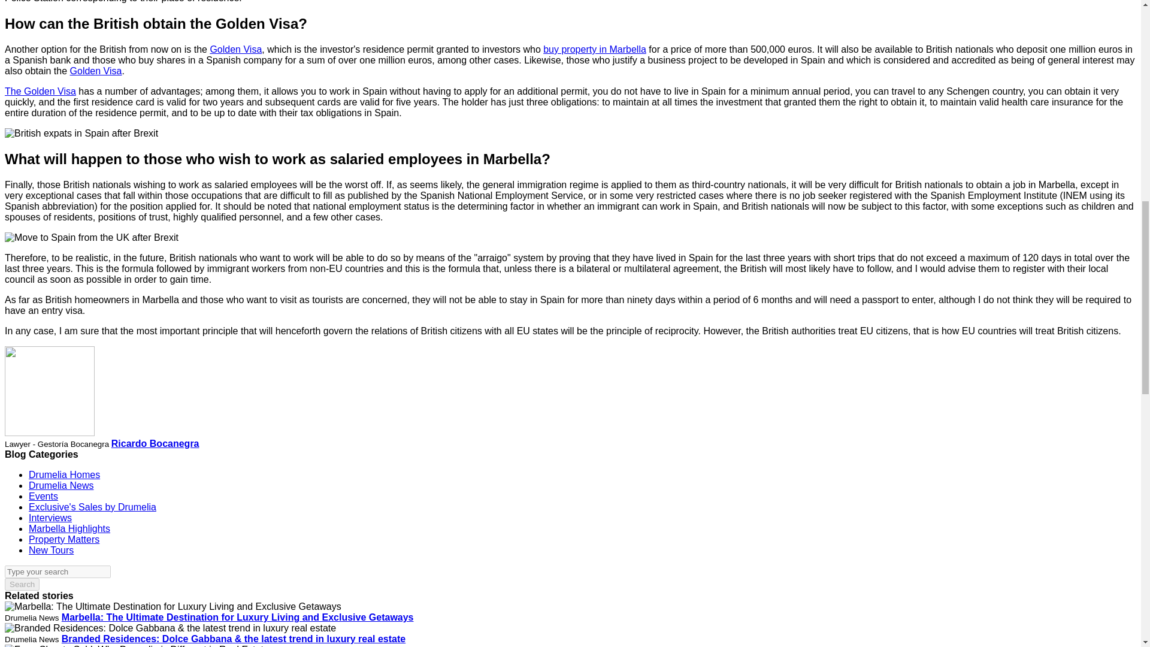  What do you see at coordinates (22, 585) in the screenshot?
I see `Search` at bounding box center [22, 585].